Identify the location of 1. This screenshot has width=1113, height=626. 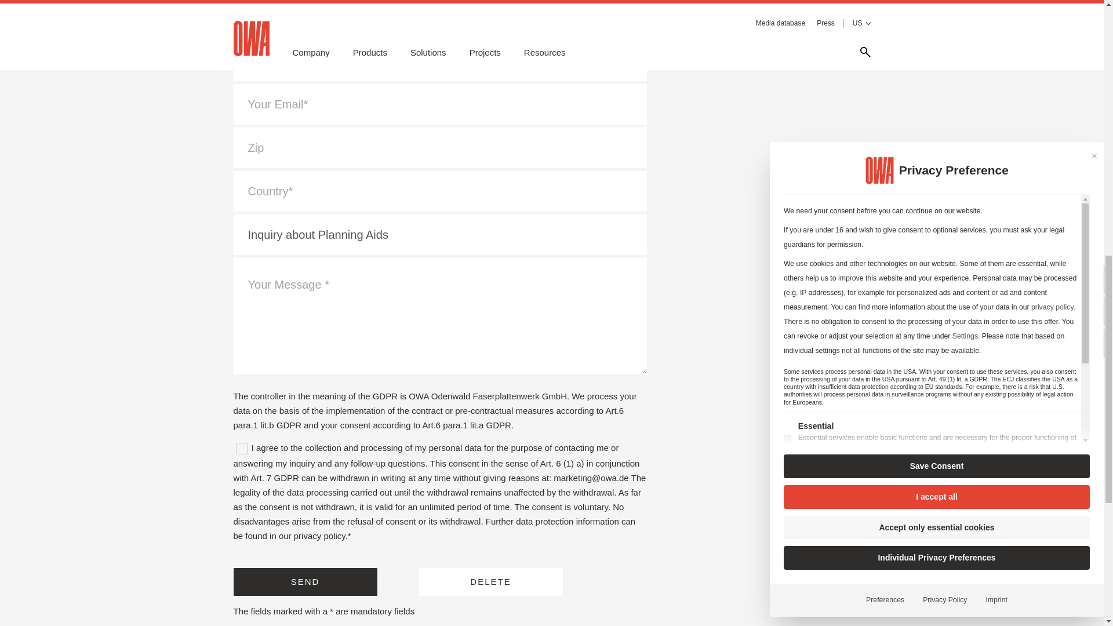
(241, 449).